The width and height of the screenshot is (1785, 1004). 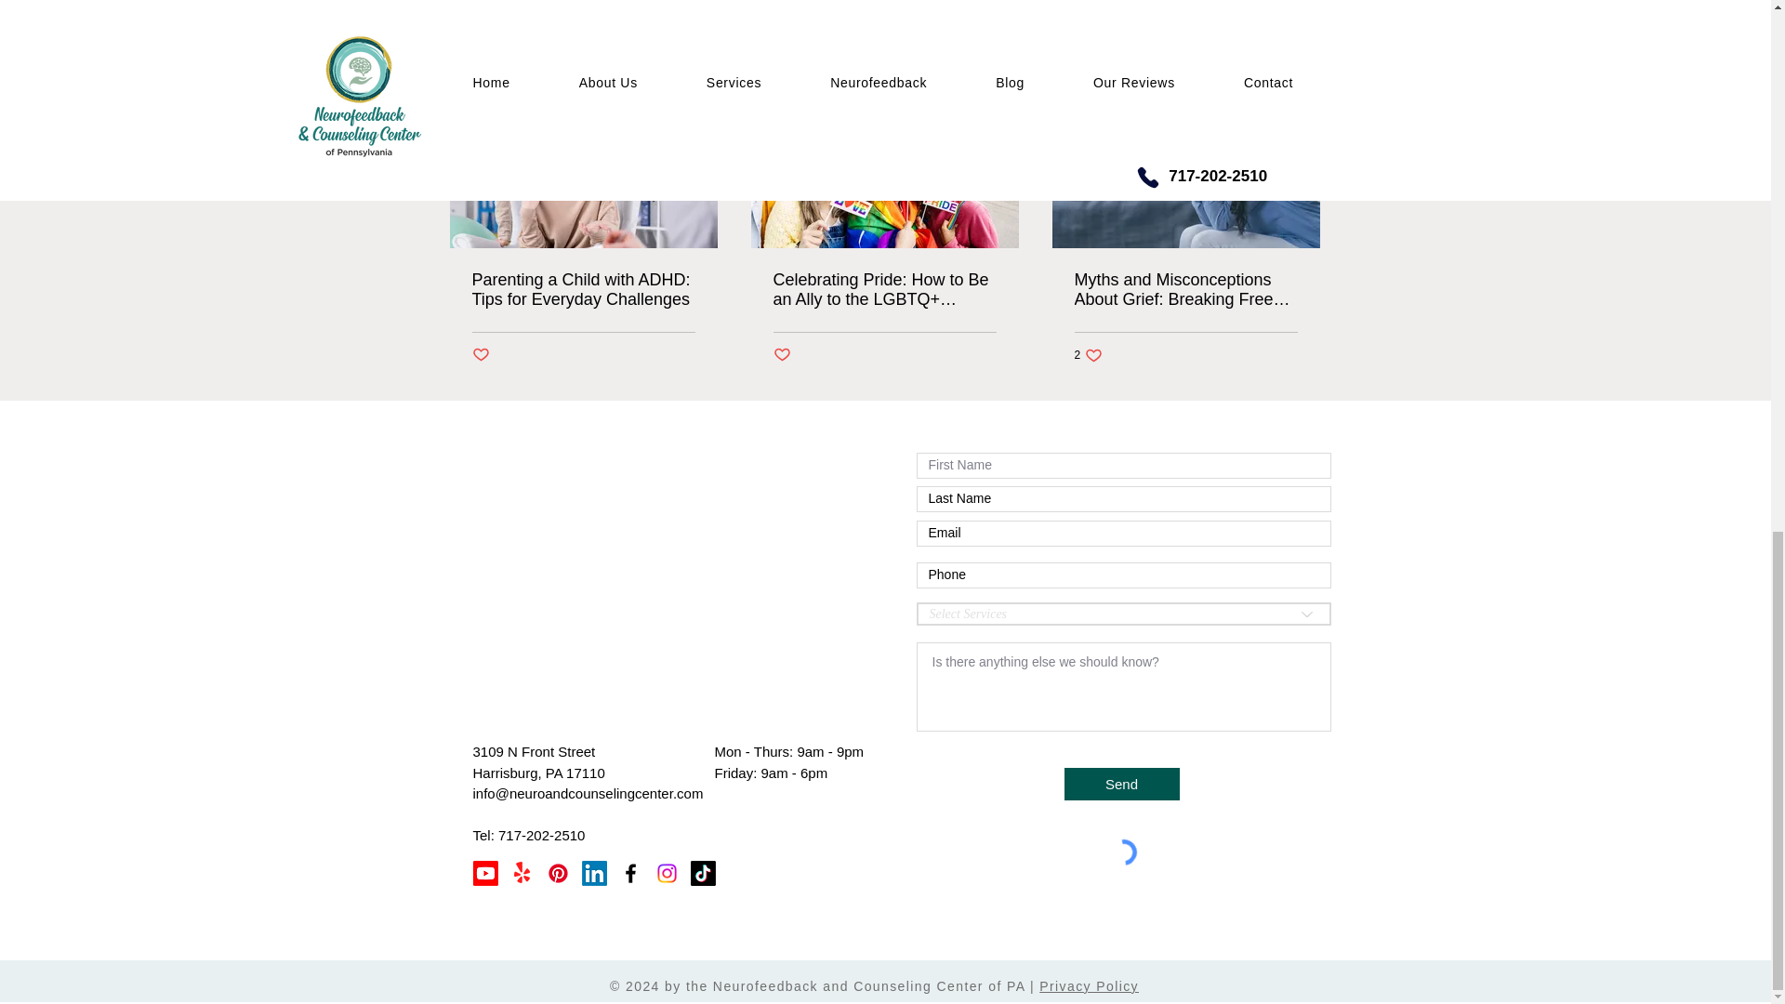 I want to click on Post not marked as liked, so click(x=781, y=355).